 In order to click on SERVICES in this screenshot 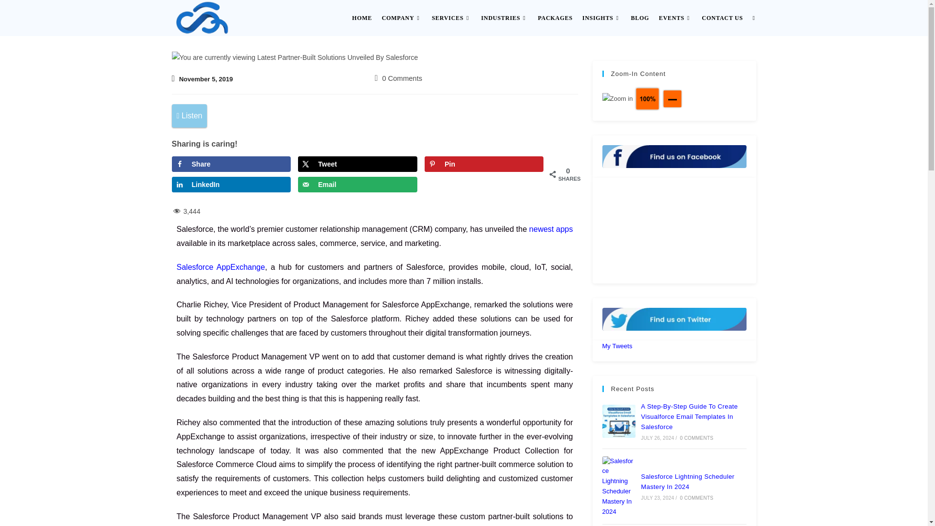, I will do `click(451, 18)`.